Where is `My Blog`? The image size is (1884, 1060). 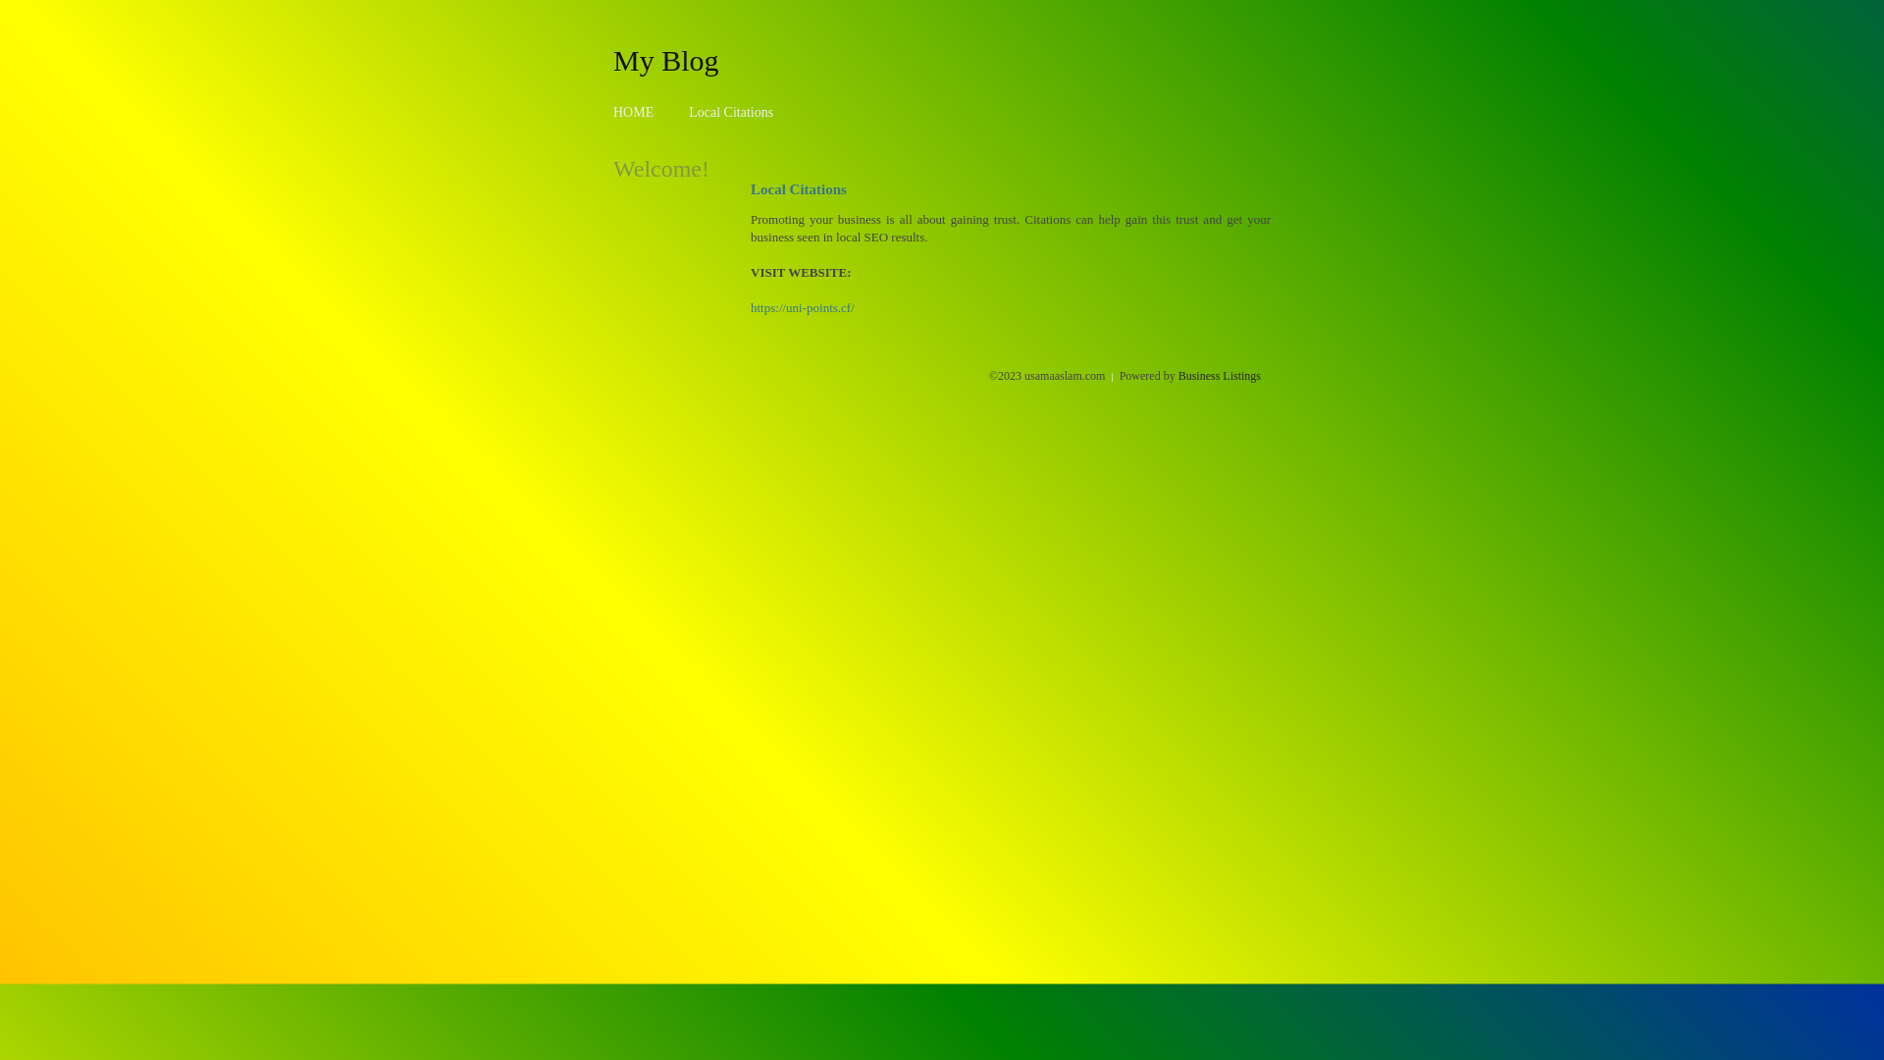 My Blog is located at coordinates (666, 60).